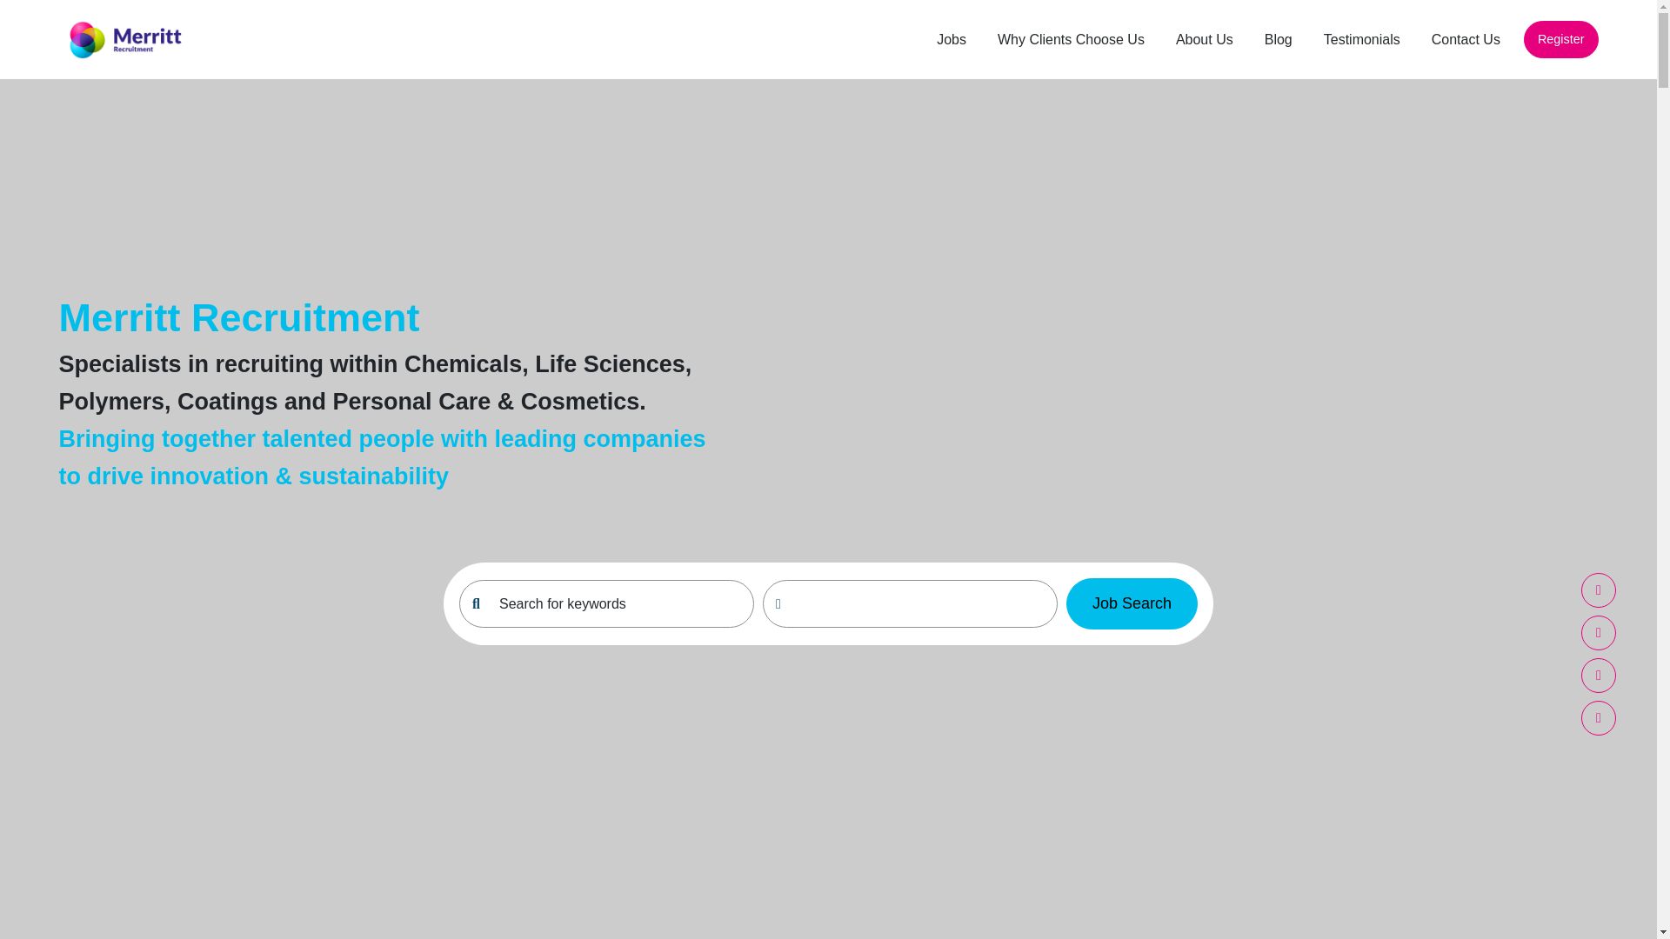  I want to click on Blog, so click(1279, 39).